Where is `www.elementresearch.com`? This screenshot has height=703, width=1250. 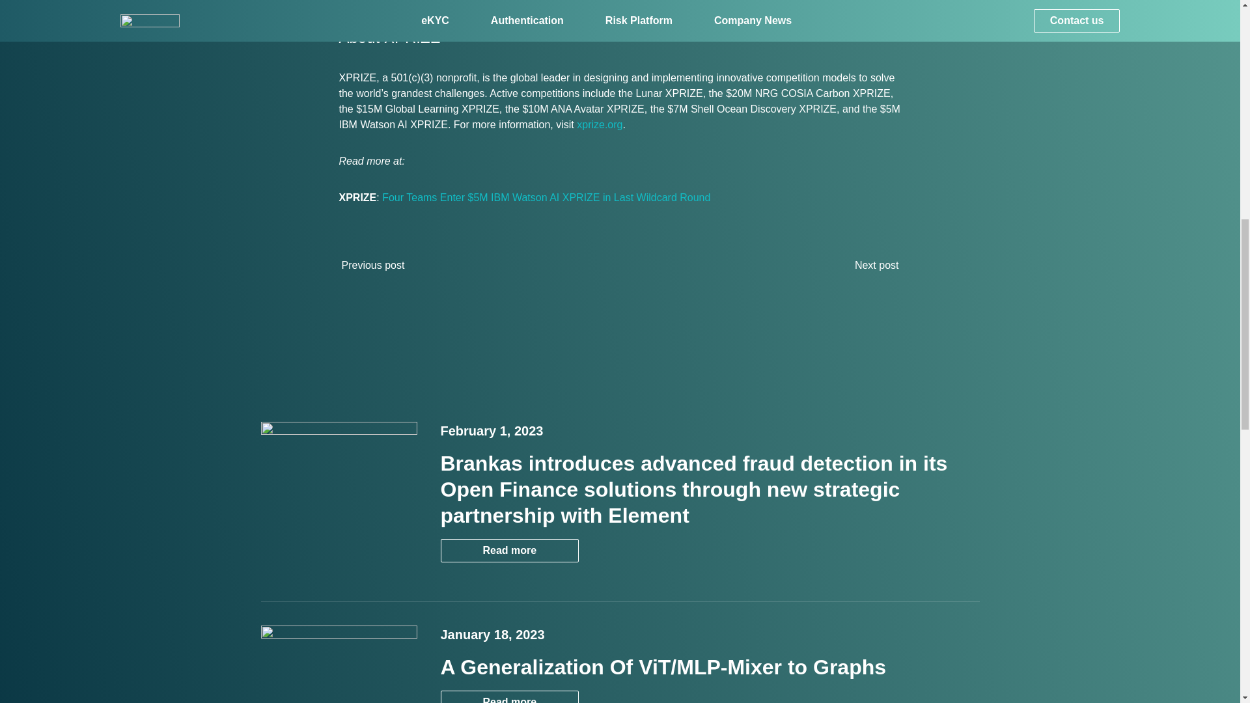
www.elementresearch.com is located at coordinates (783, 1).